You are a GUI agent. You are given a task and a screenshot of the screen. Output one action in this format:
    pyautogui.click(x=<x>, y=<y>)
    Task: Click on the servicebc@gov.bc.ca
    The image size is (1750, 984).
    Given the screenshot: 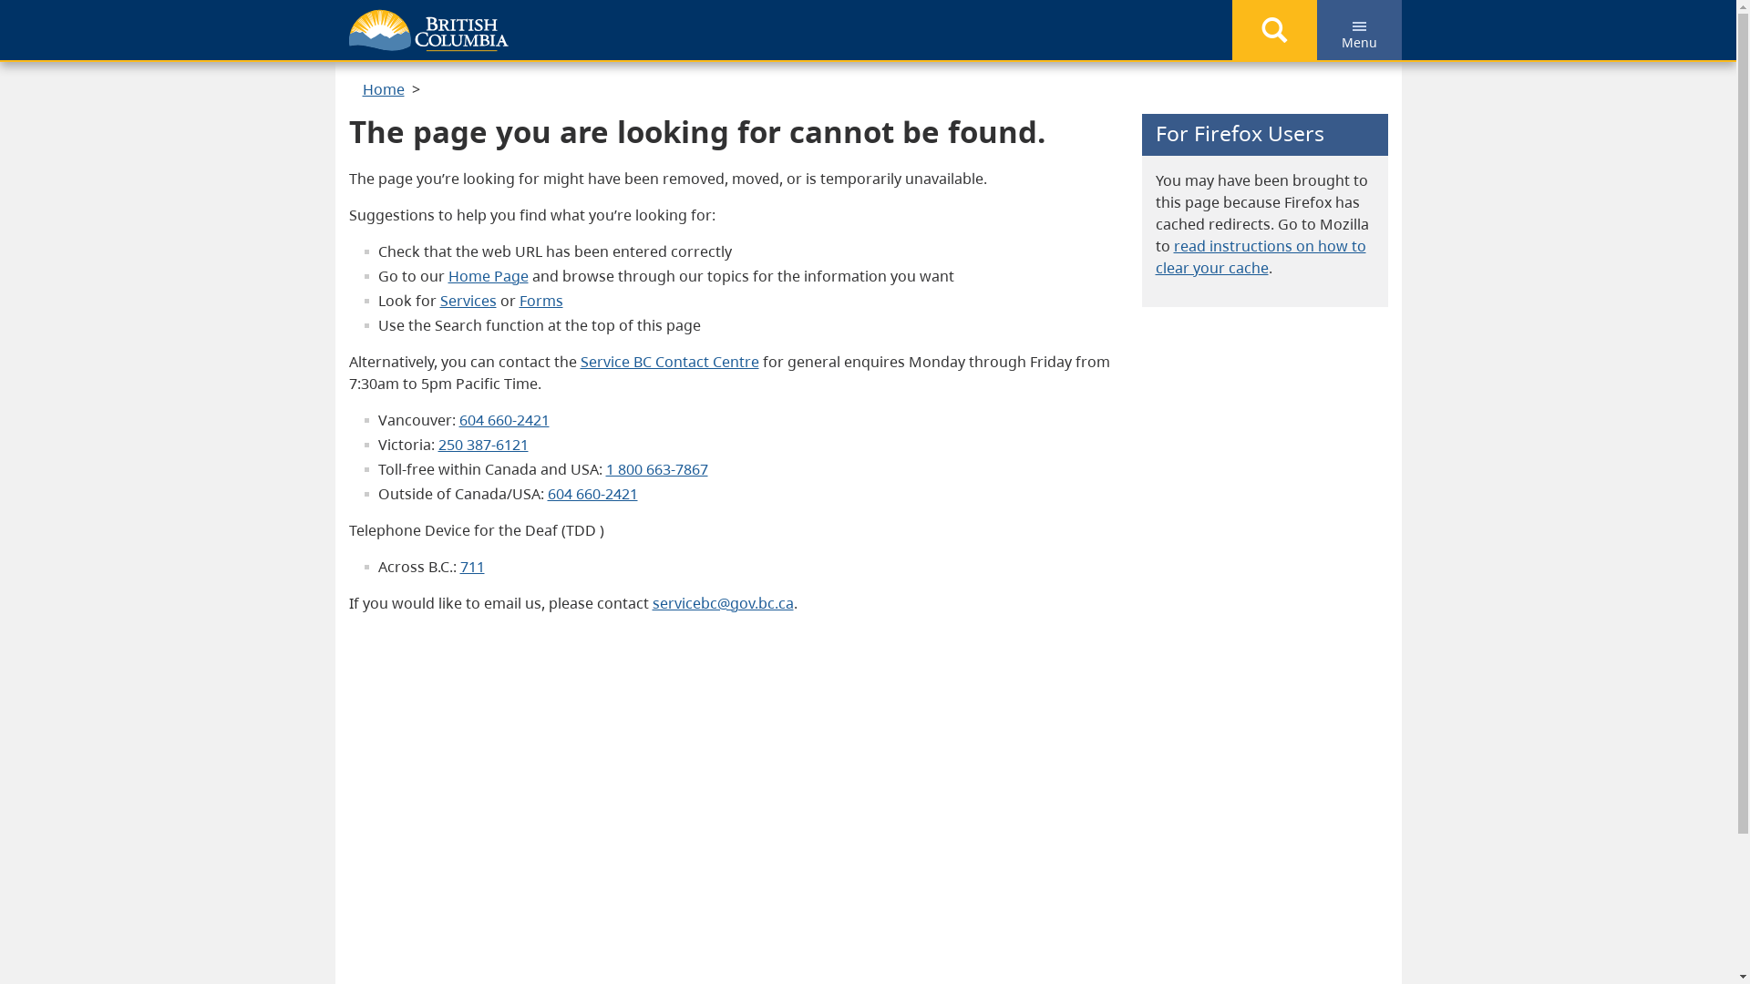 What is the action you would take?
    pyautogui.click(x=724, y=603)
    